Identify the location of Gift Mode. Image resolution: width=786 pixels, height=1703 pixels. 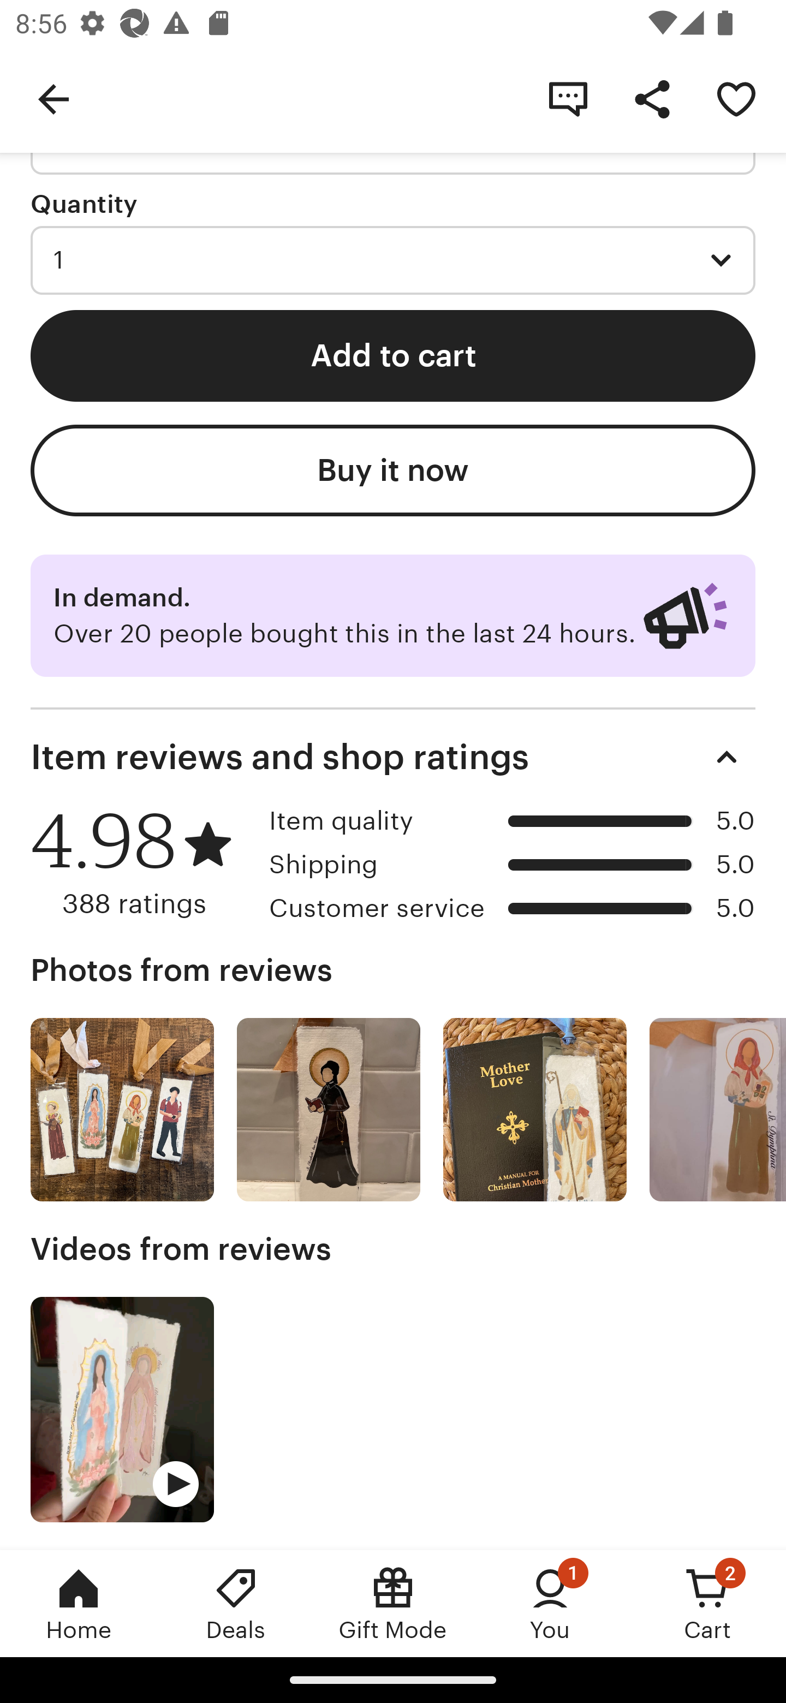
(393, 1603).